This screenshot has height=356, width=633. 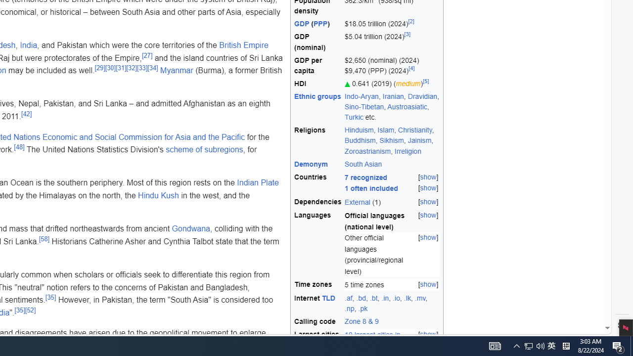 What do you see at coordinates (318, 304) in the screenshot?
I see `Internet TLD` at bounding box center [318, 304].